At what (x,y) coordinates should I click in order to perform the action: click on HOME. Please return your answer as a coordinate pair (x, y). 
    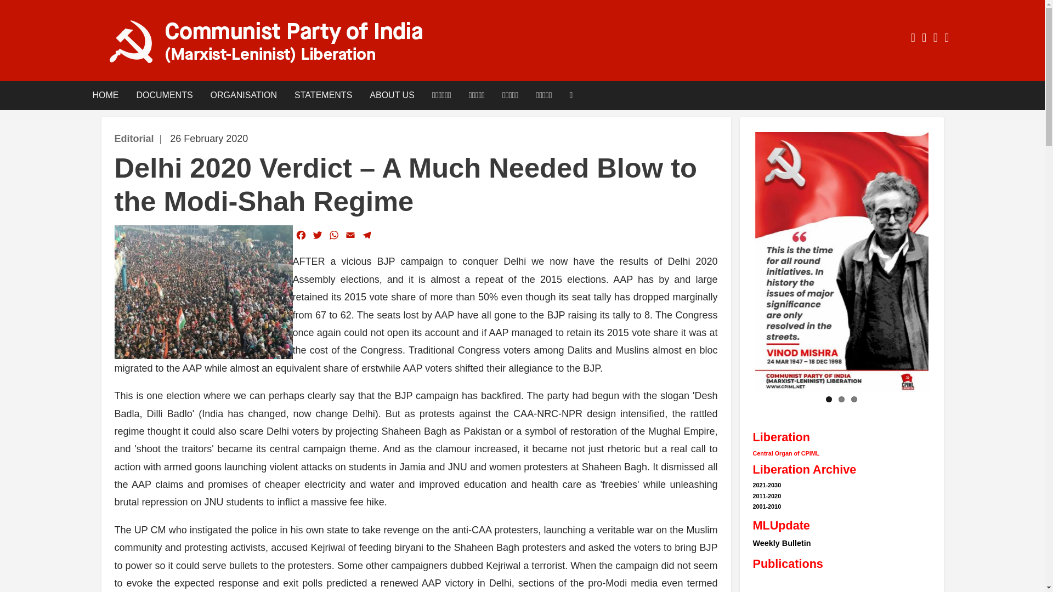
    Looking at the image, I should click on (105, 95).